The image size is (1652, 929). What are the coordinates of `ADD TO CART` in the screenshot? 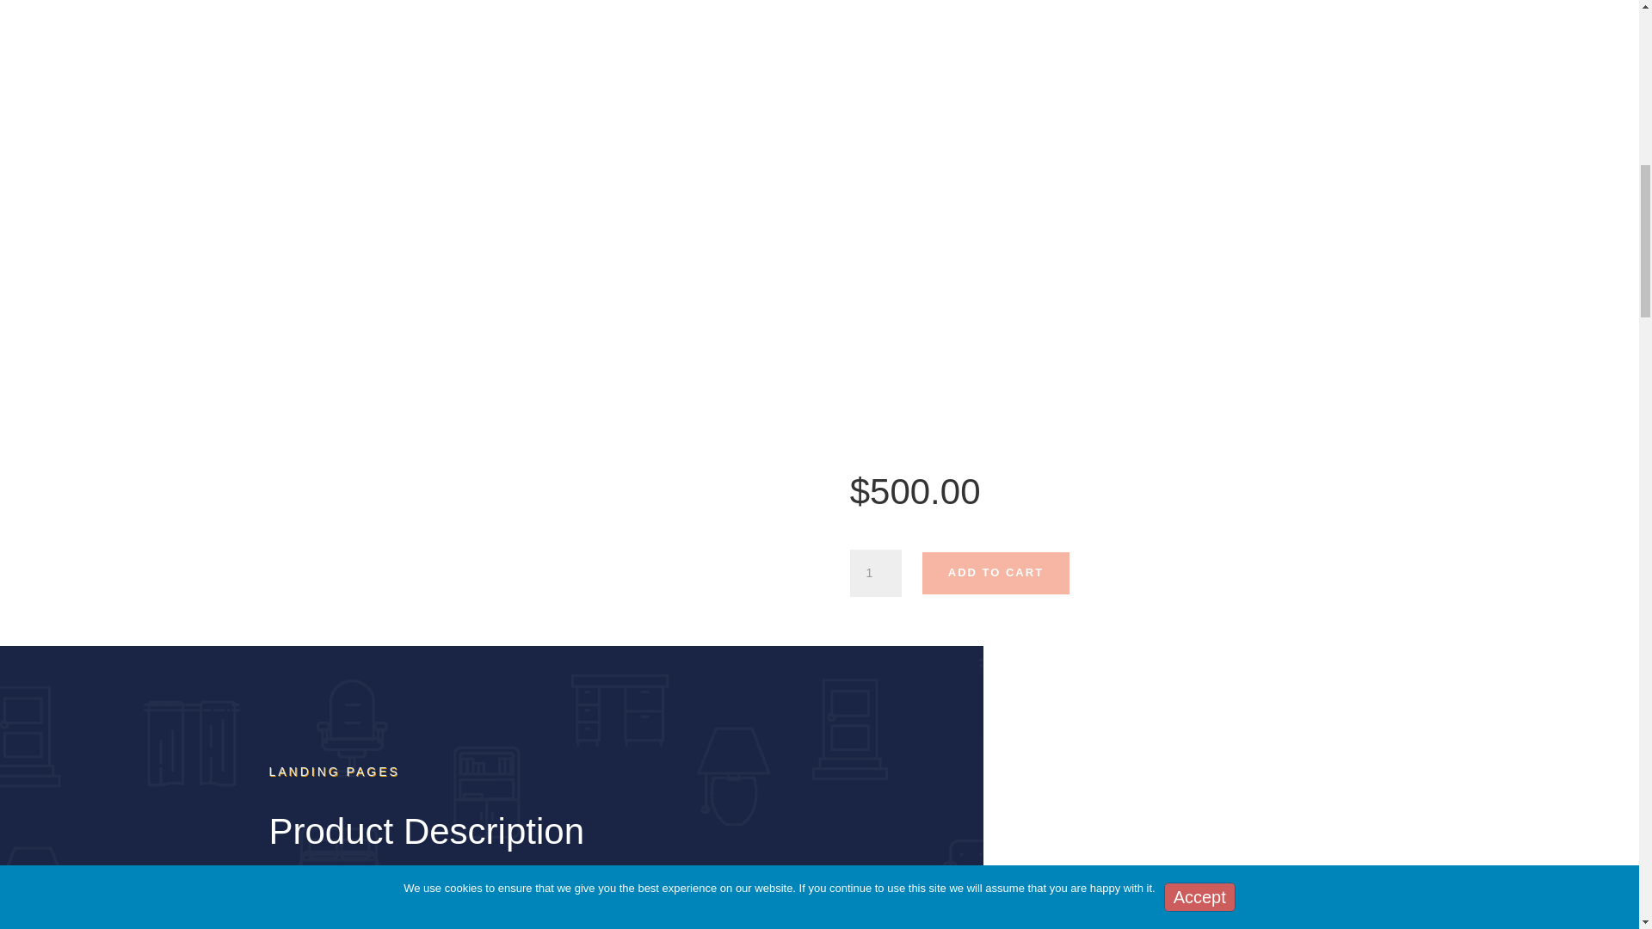 It's located at (995, 573).